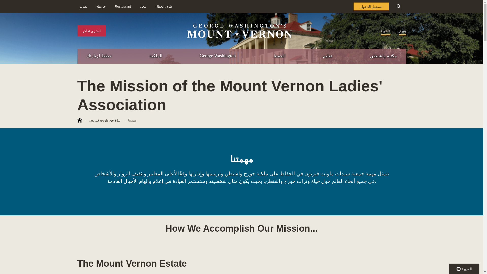 This screenshot has width=487, height=274. I want to click on Restaurant, so click(143, 7).